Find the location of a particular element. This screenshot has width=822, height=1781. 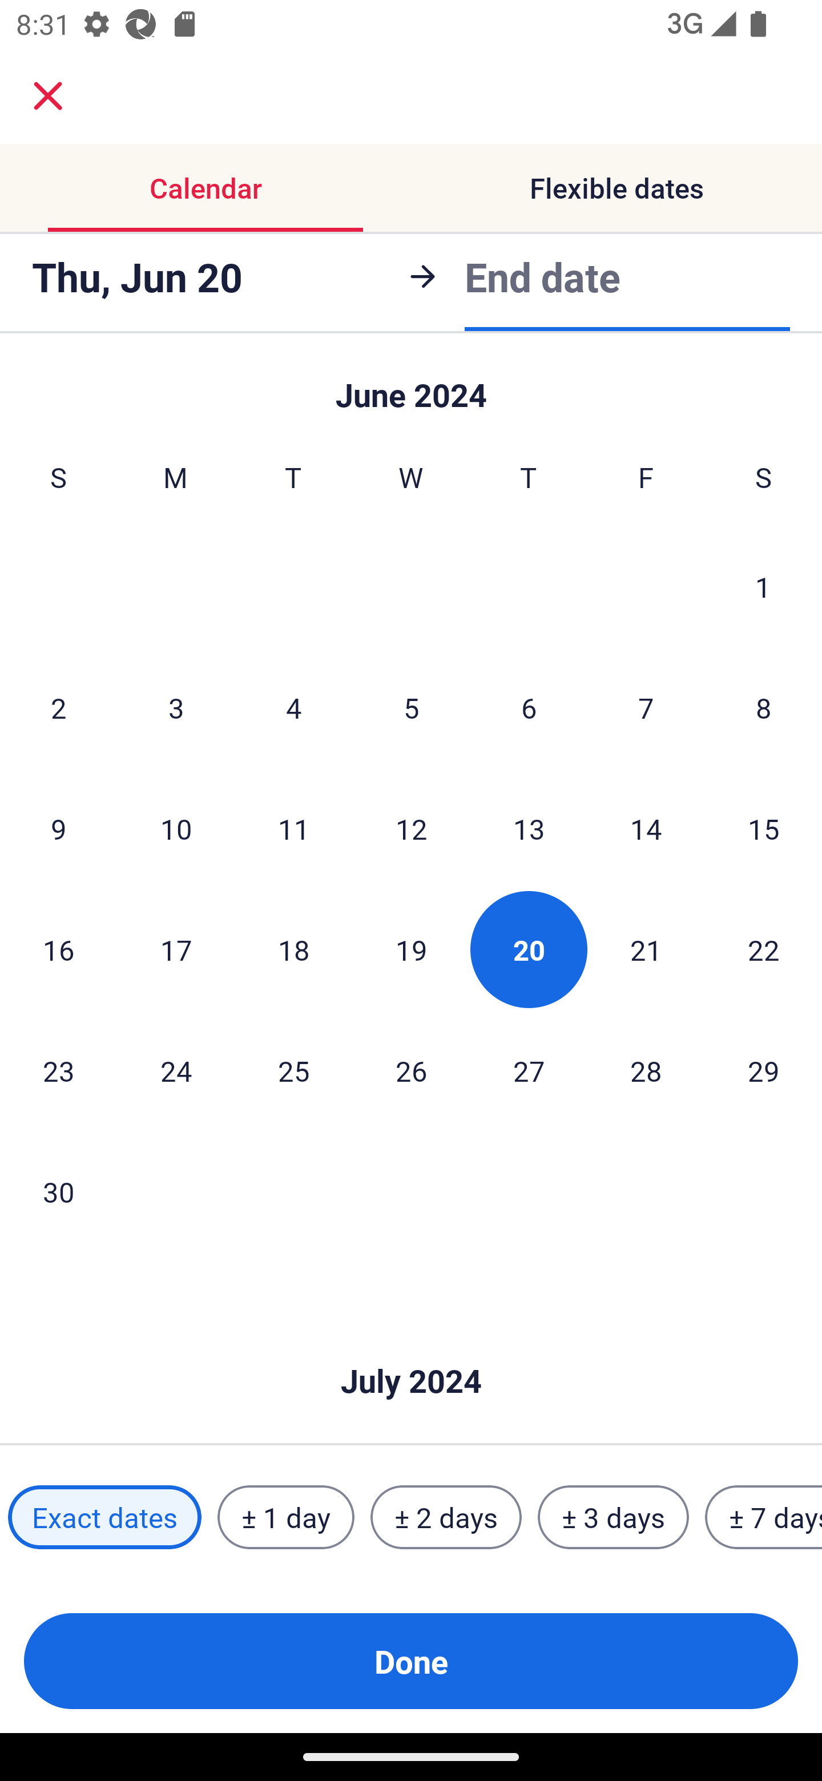

3 Monday, June 3, 2024 is located at coordinates (176, 707).